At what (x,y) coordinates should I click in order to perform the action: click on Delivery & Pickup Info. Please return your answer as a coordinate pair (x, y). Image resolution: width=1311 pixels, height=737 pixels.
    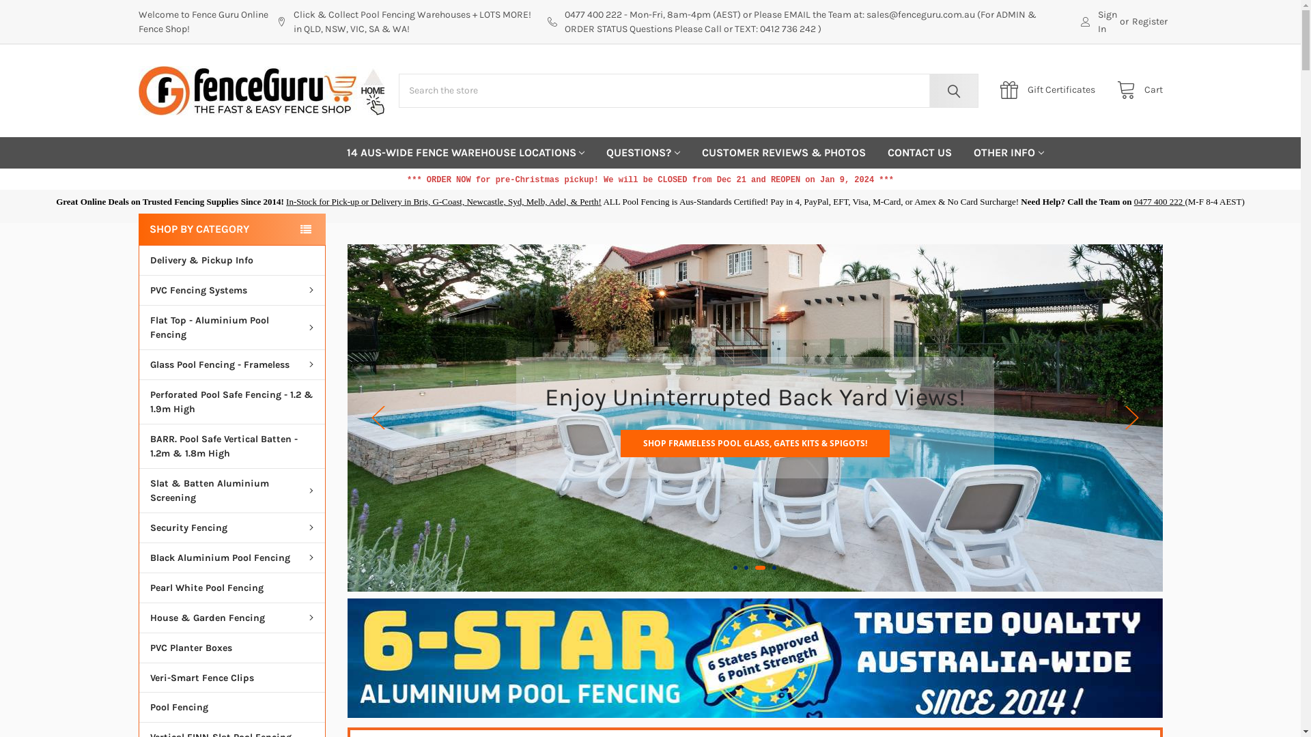
    Looking at the image, I should click on (232, 261).